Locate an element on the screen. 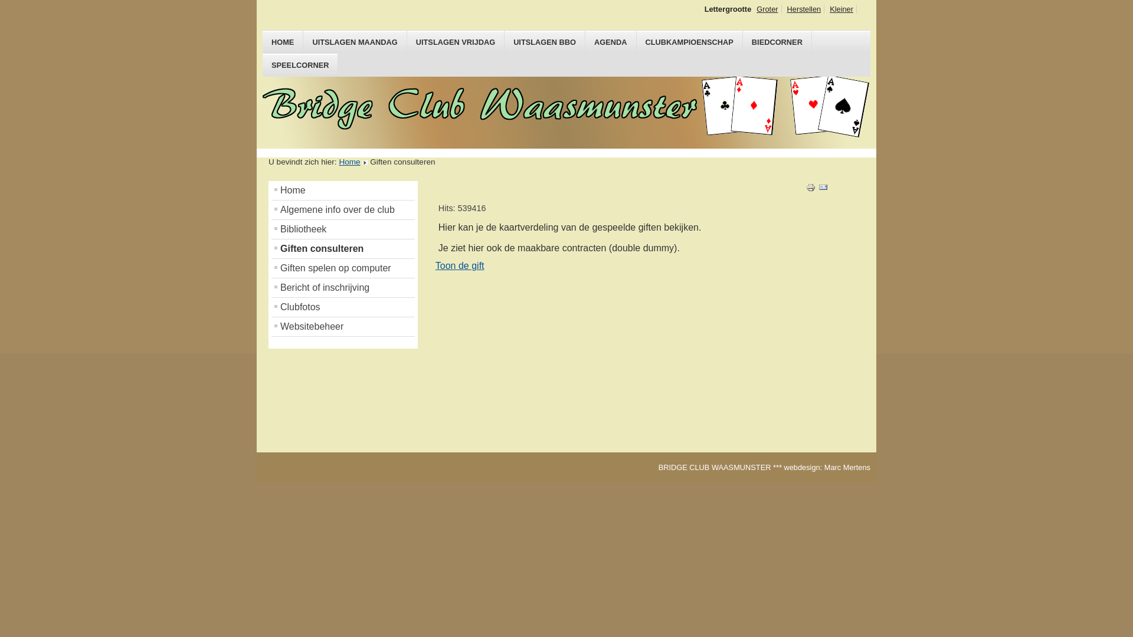  Giften spelen op computer is located at coordinates (343, 268).